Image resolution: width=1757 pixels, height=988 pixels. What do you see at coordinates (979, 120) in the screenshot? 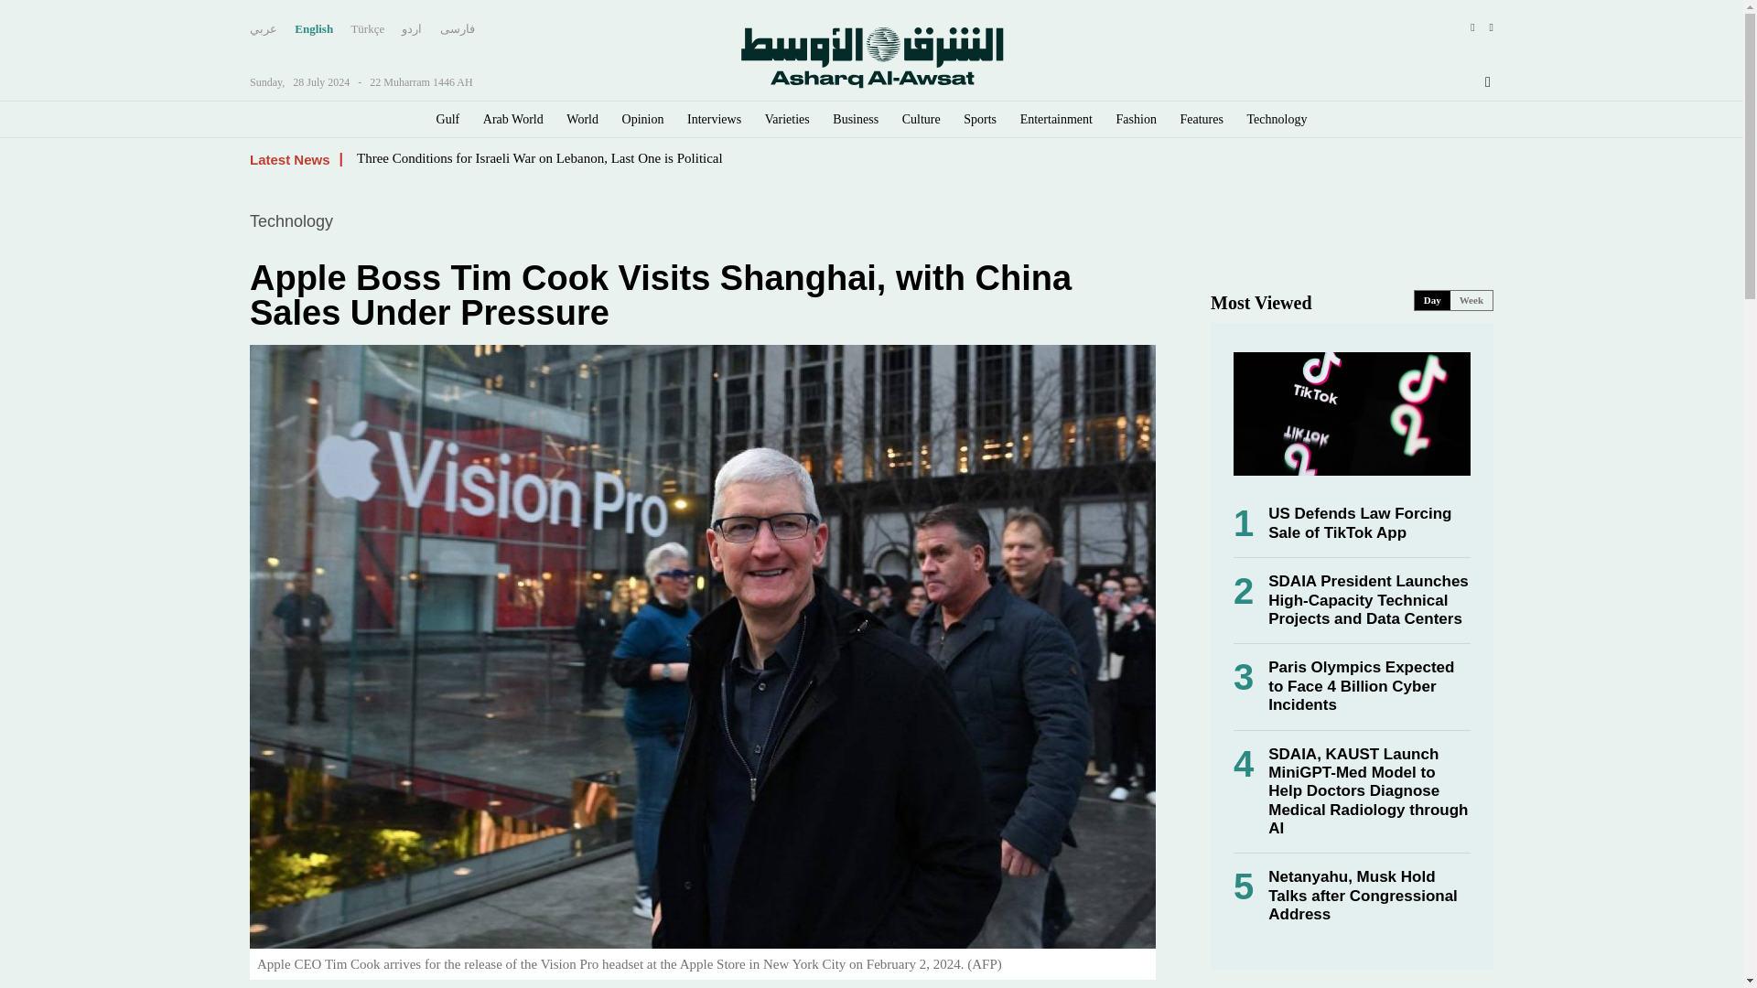
I see `Sports` at bounding box center [979, 120].